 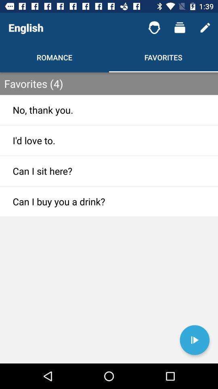 I want to click on because back devicer, so click(x=195, y=340).